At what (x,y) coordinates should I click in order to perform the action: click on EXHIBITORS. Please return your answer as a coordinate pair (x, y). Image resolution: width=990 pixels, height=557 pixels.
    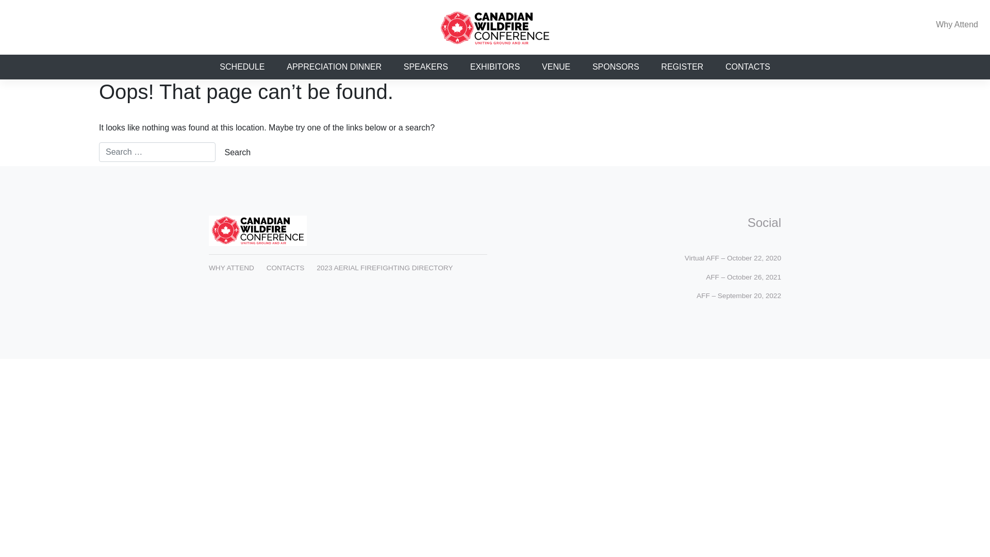
    Looking at the image, I should click on (495, 67).